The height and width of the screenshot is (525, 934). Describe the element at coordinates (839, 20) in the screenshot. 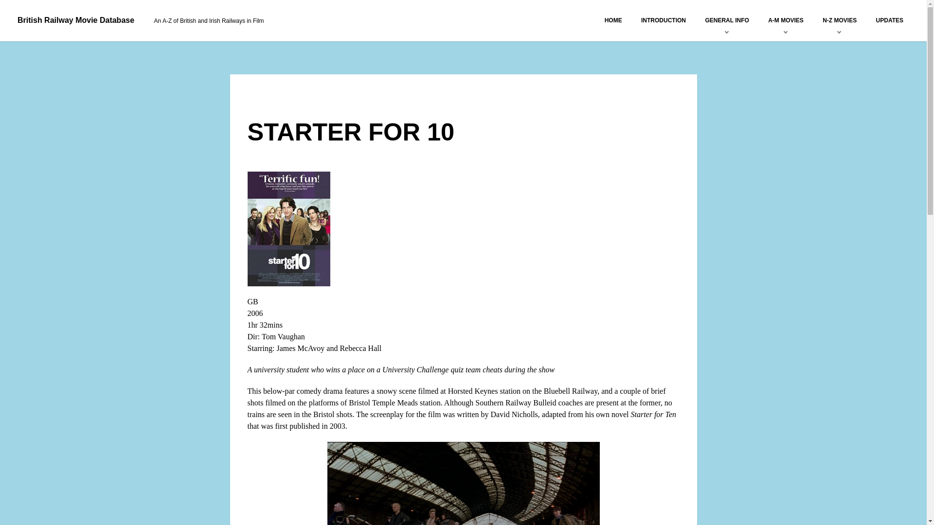

I see `N-Z MOVIES` at that location.